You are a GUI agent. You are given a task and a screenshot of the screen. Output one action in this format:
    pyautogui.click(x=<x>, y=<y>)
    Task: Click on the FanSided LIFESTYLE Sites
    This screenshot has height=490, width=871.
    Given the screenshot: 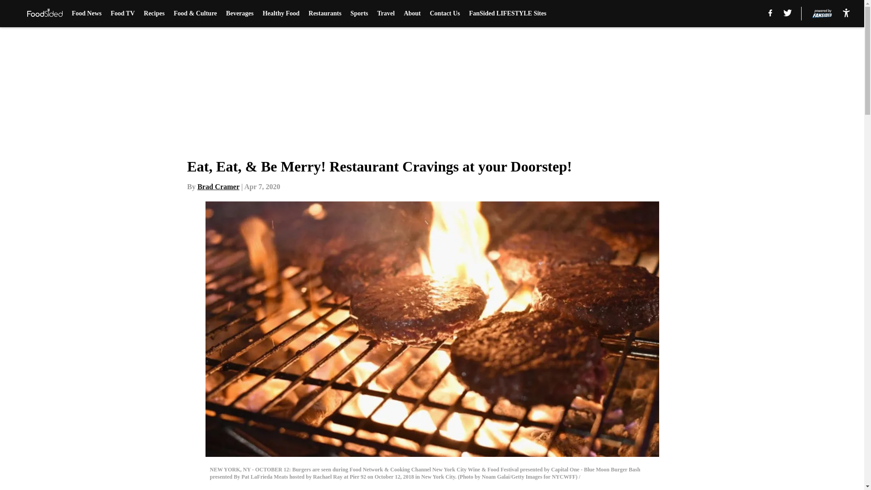 What is the action you would take?
    pyautogui.click(x=507, y=14)
    